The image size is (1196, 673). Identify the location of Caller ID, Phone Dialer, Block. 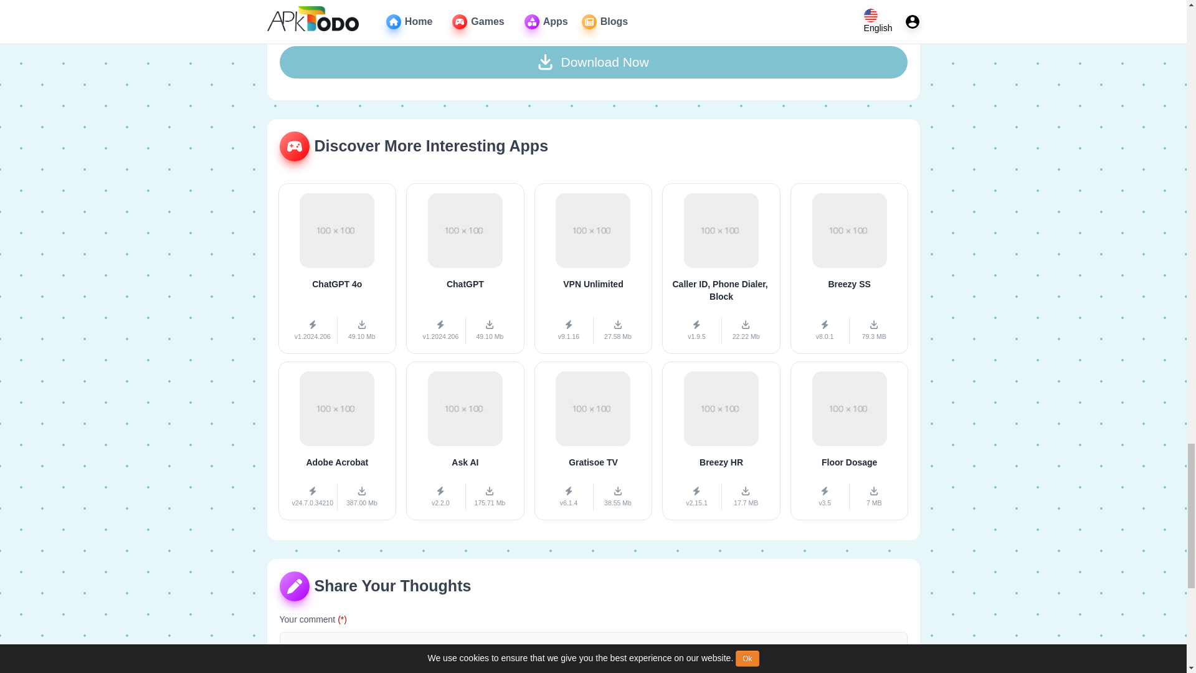
(594, 268).